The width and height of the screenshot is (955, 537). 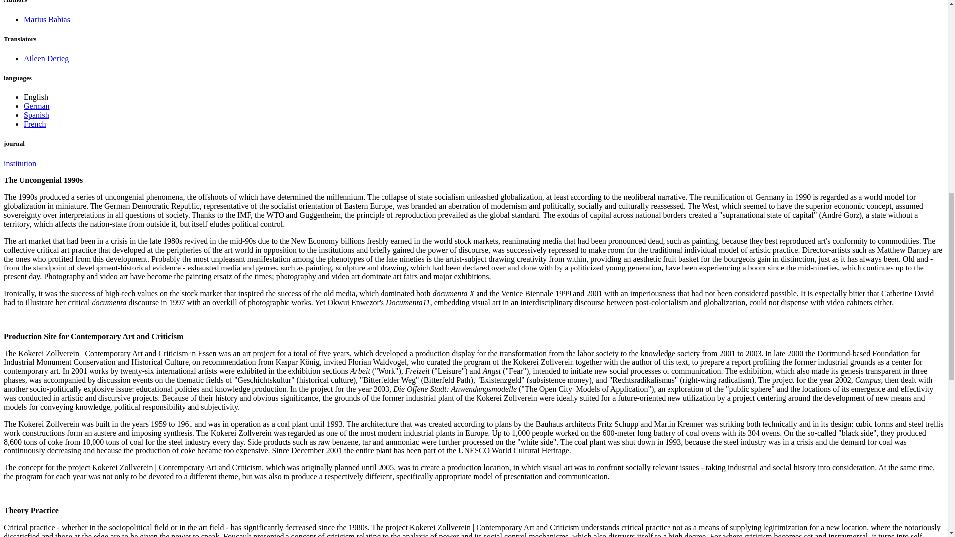 What do you see at coordinates (20, 163) in the screenshot?
I see `institution` at bounding box center [20, 163].